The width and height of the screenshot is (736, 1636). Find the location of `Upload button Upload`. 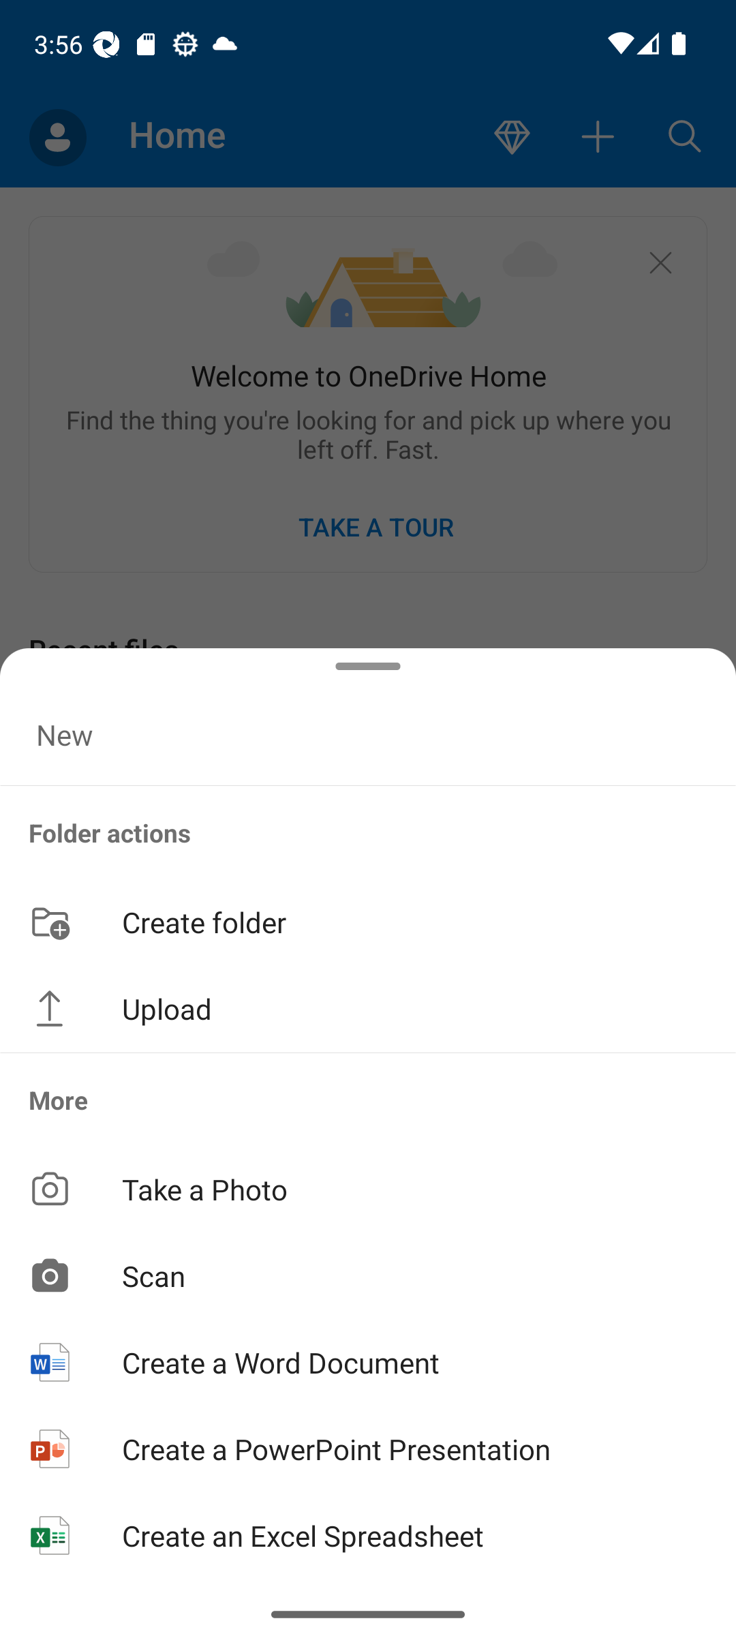

Upload button Upload is located at coordinates (368, 1009).